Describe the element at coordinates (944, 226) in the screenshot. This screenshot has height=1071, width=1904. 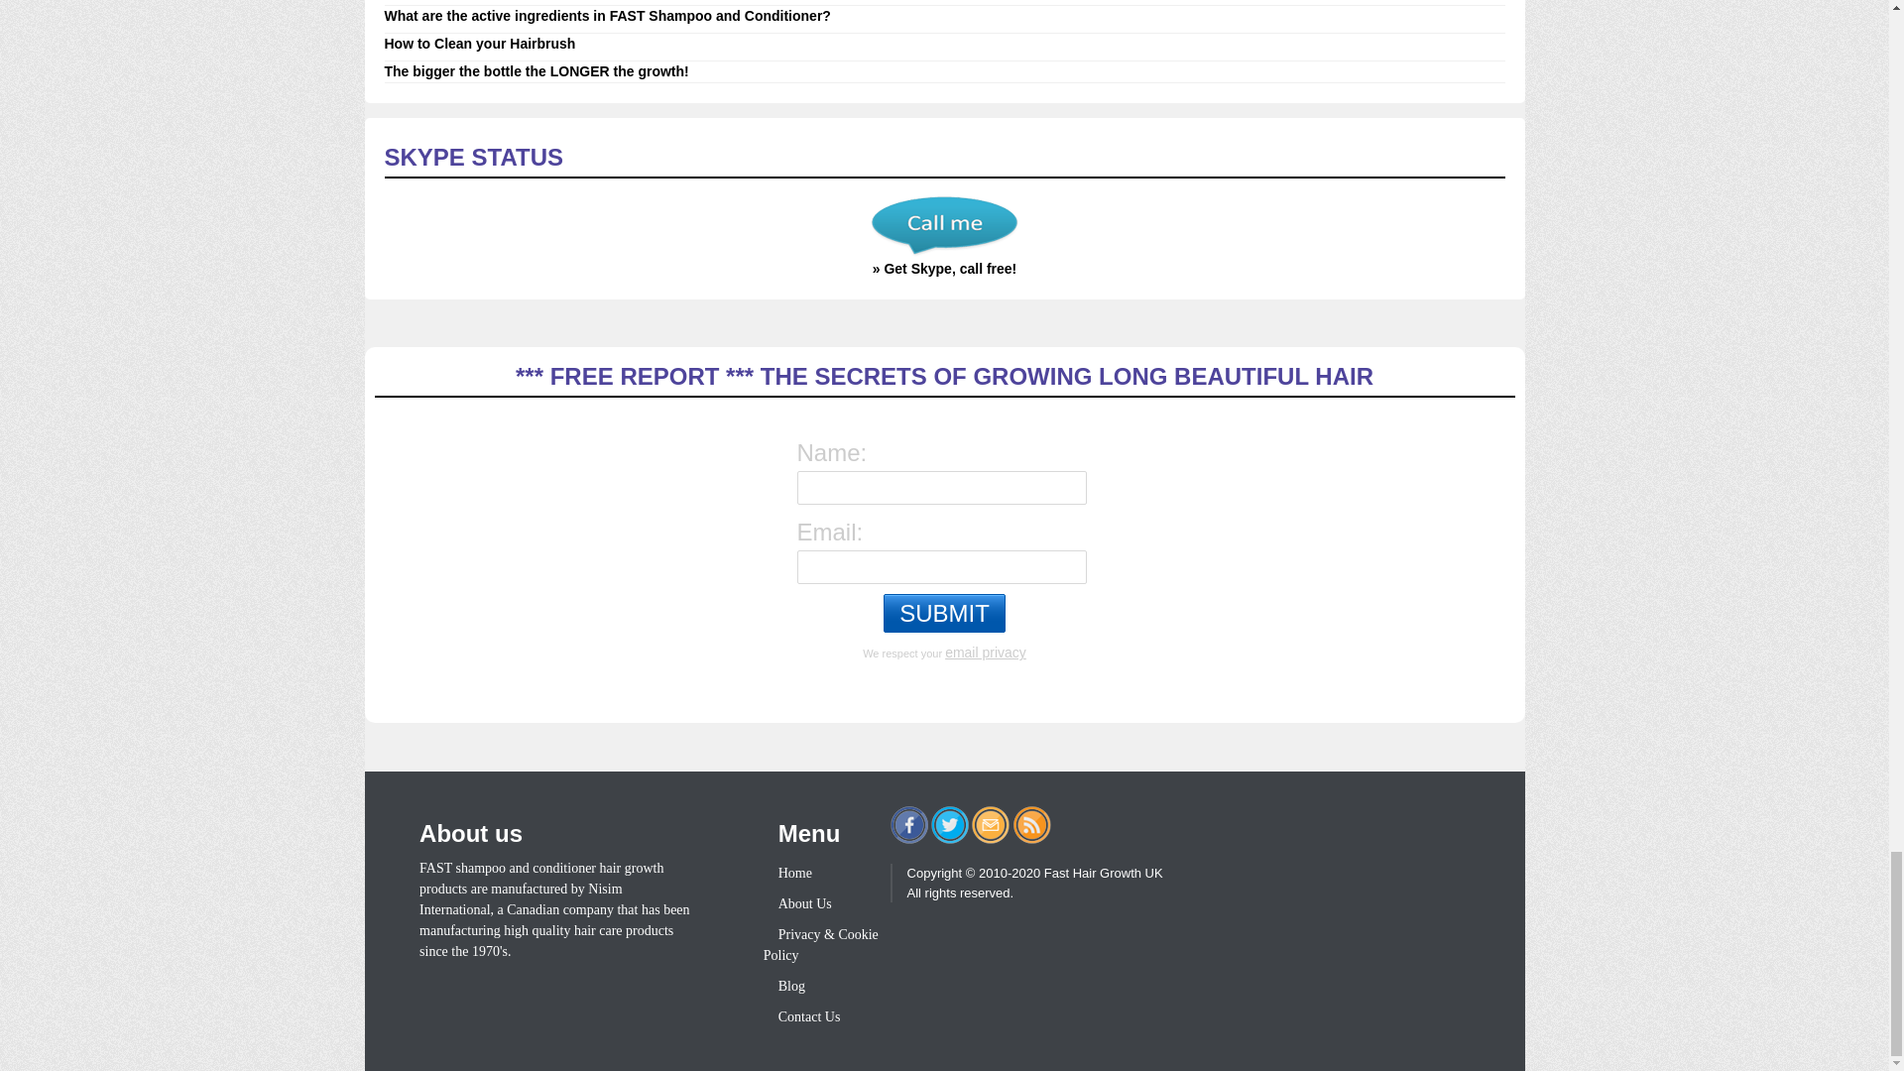
I see `Call me! - FAST Hair UK` at that location.